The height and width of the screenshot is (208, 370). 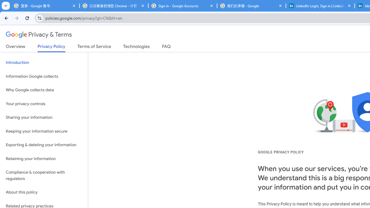 I want to click on Sign in - Google Accounts, so click(x=183, y=6).